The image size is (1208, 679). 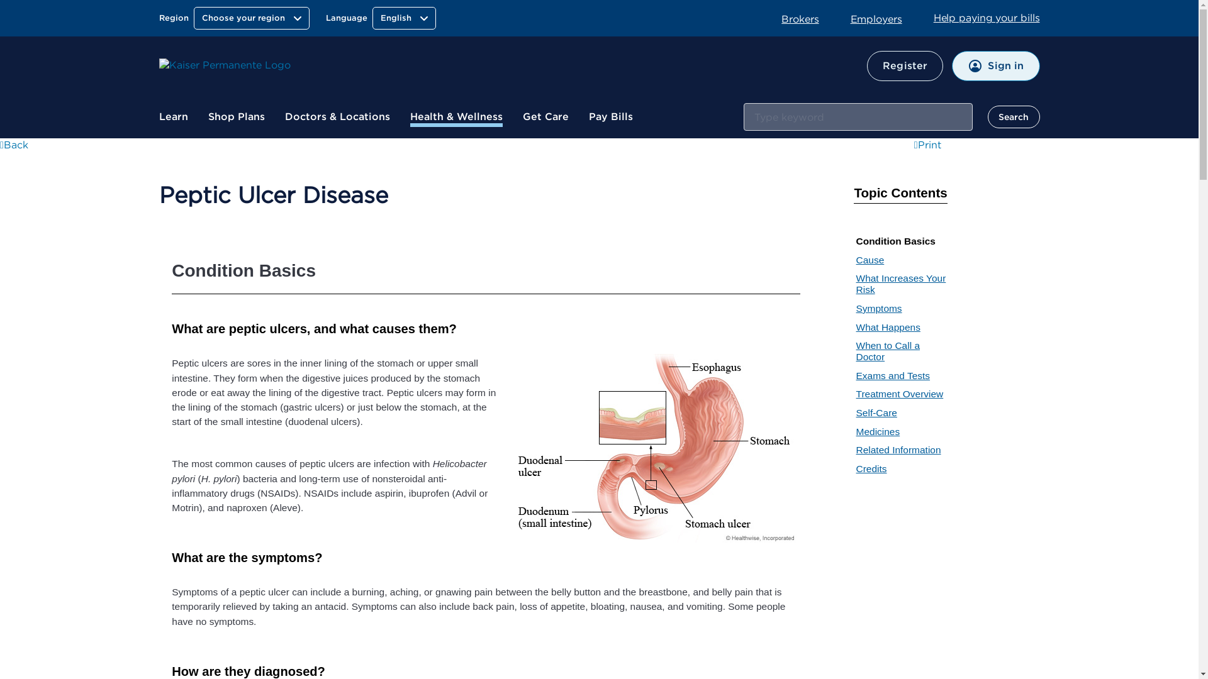 What do you see at coordinates (251, 18) in the screenshot?
I see `Choose your region` at bounding box center [251, 18].